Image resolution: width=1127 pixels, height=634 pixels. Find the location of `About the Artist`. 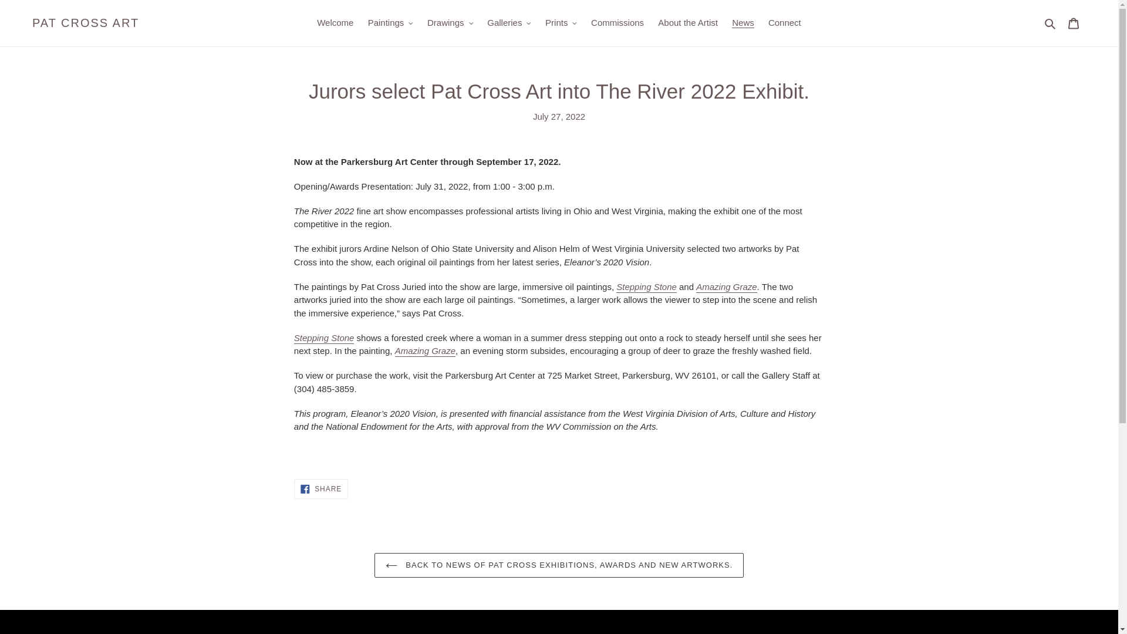

About the Artist is located at coordinates (688, 23).